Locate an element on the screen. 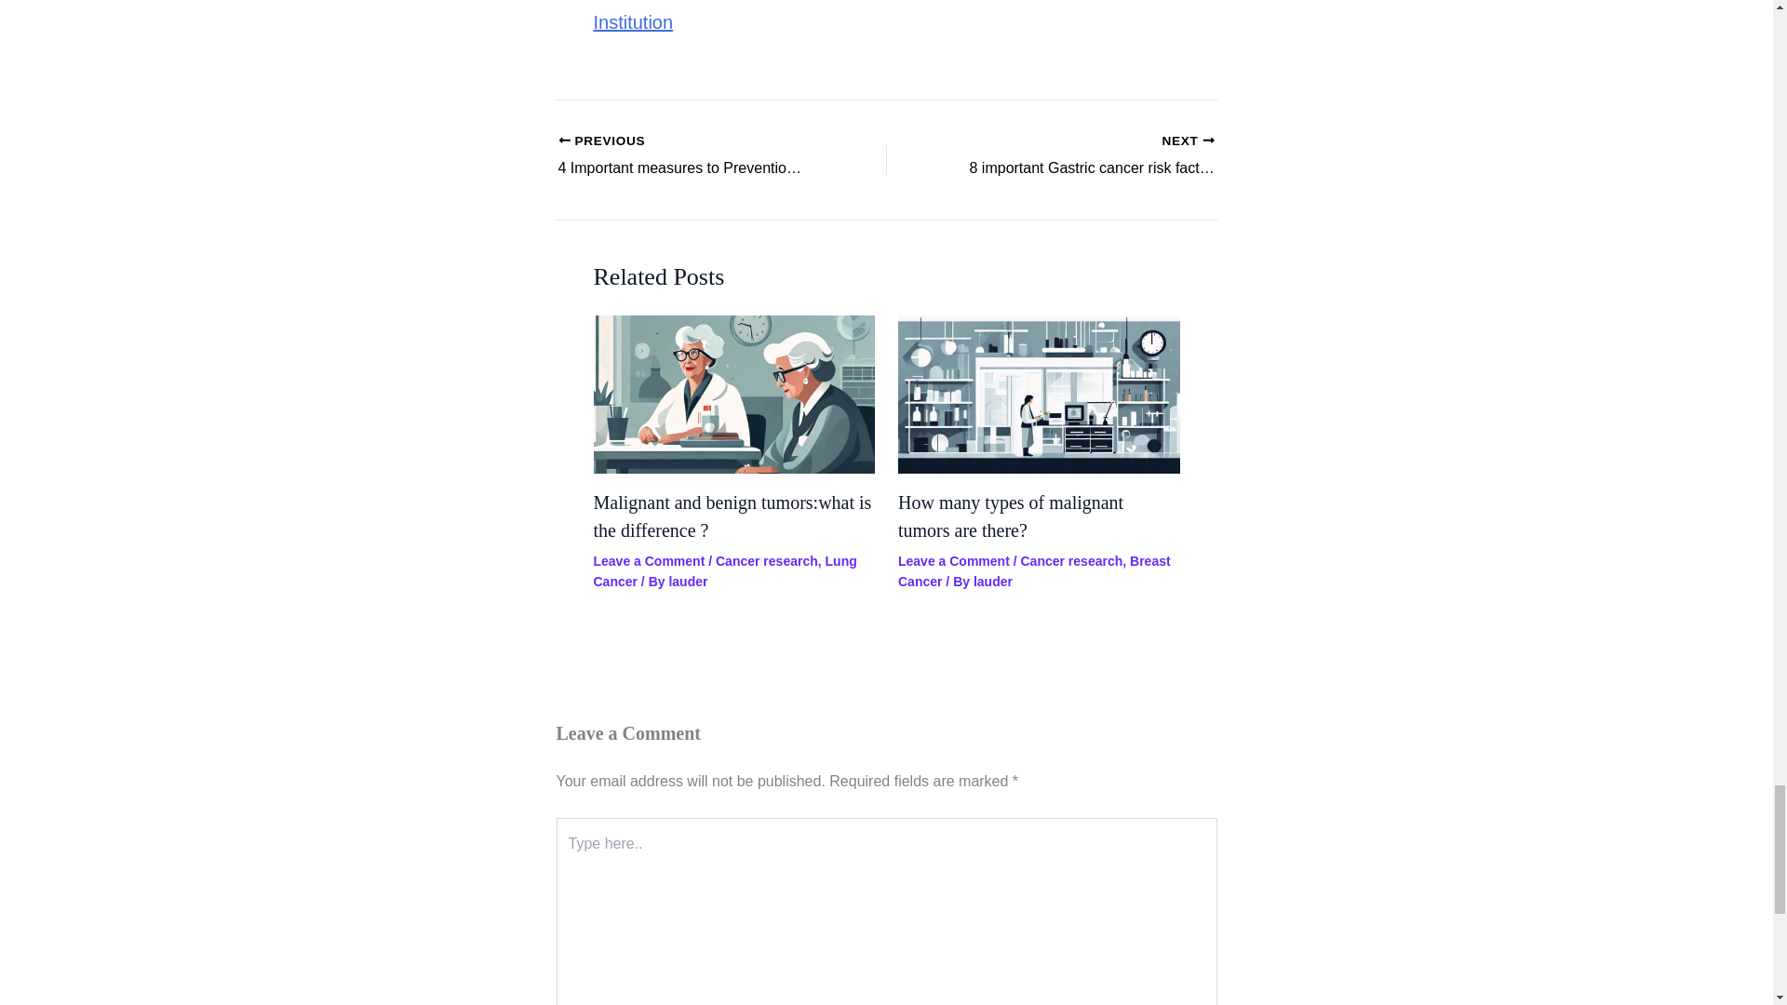  Leave a Comment is located at coordinates (650, 561).